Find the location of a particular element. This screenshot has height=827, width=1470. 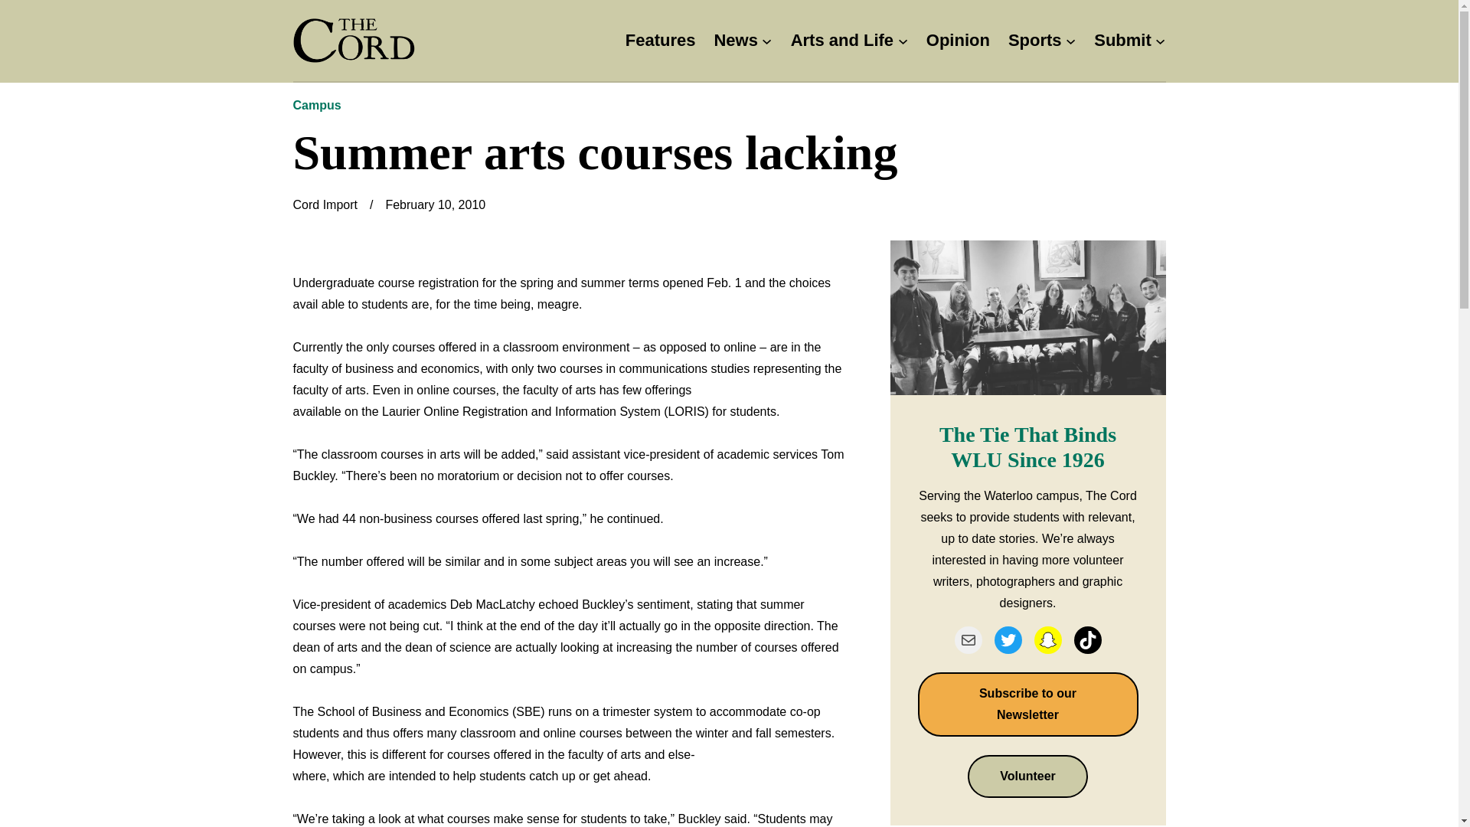

News is located at coordinates (735, 41).